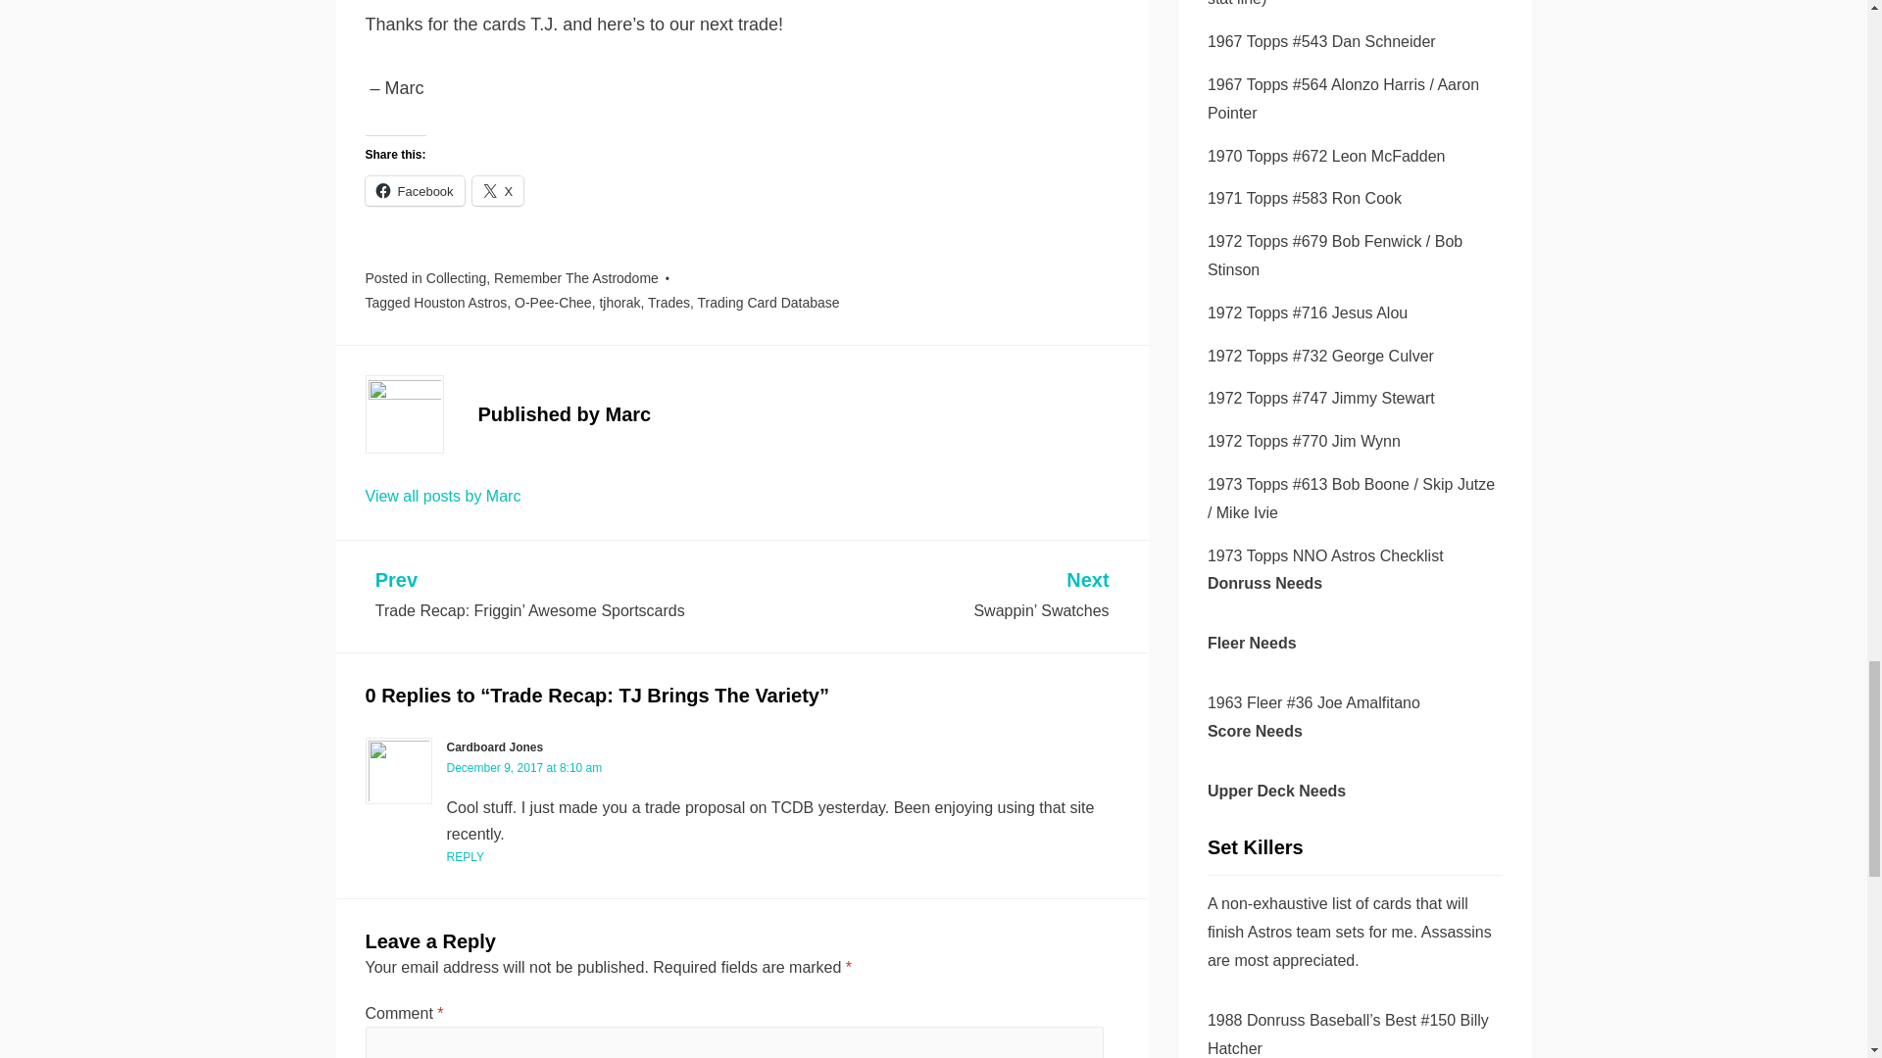 This screenshot has width=1882, height=1058. What do you see at coordinates (443, 496) in the screenshot?
I see `View all posts by Marc` at bounding box center [443, 496].